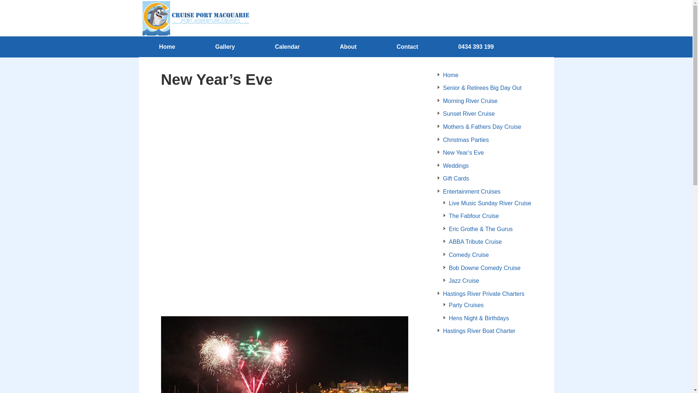 This screenshot has width=698, height=393. What do you see at coordinates (194, 18) in the screenshot?
I see `Cruise Port Macquarie` at bounding box center [194, 18].